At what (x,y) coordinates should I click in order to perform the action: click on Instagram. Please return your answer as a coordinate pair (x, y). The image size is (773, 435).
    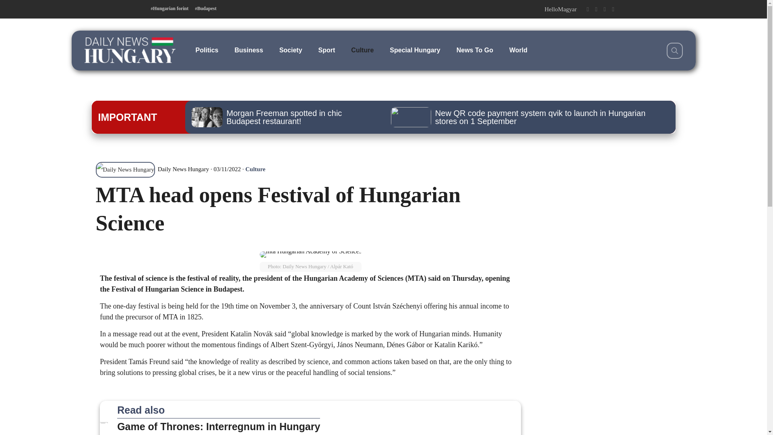
    Looking at the image, I should click on (604, 9).